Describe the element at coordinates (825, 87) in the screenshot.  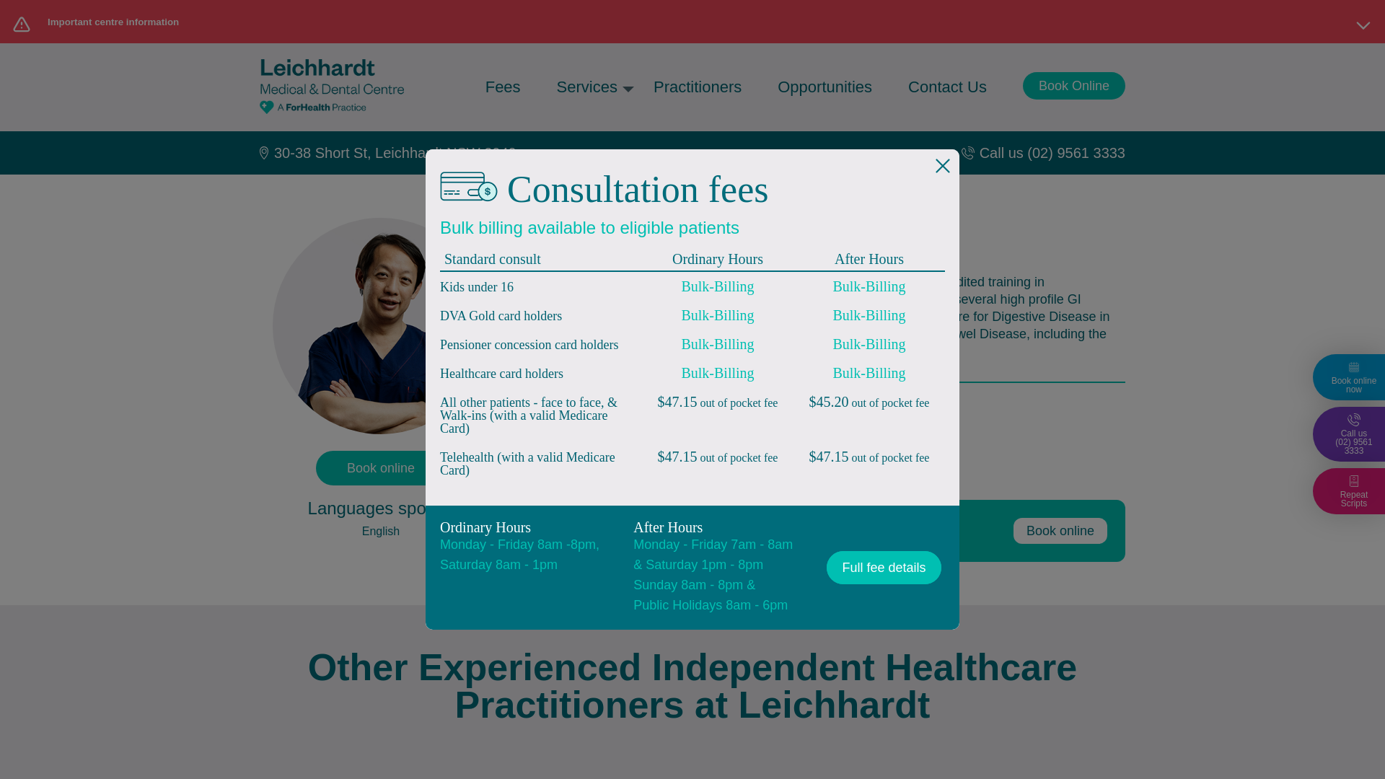
I see `Opportunities` at that location.